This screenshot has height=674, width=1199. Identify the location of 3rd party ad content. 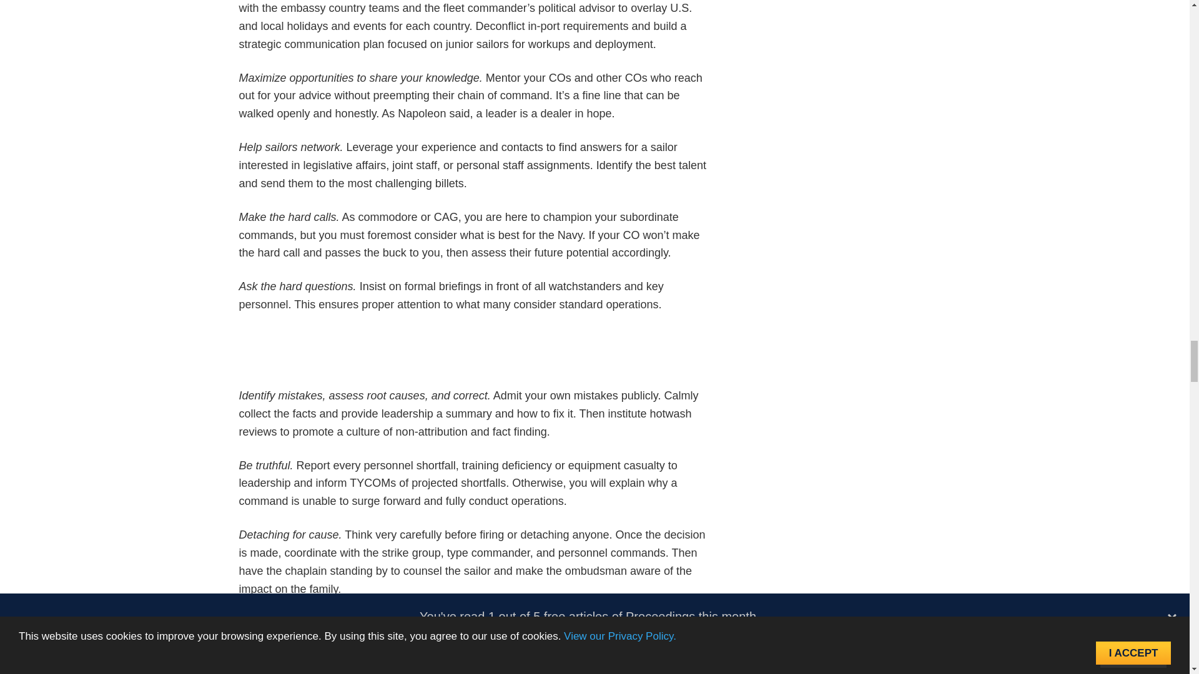
(473, 358).